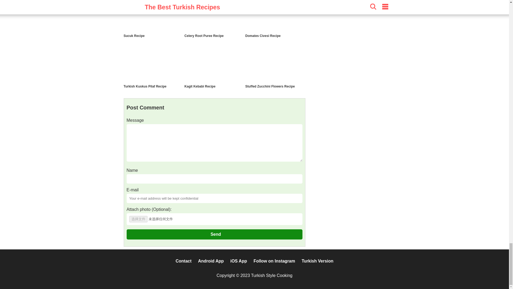 Image resolution: width=513 pixels, height=289 pixels. I want to click on Send, so click(215, 234).